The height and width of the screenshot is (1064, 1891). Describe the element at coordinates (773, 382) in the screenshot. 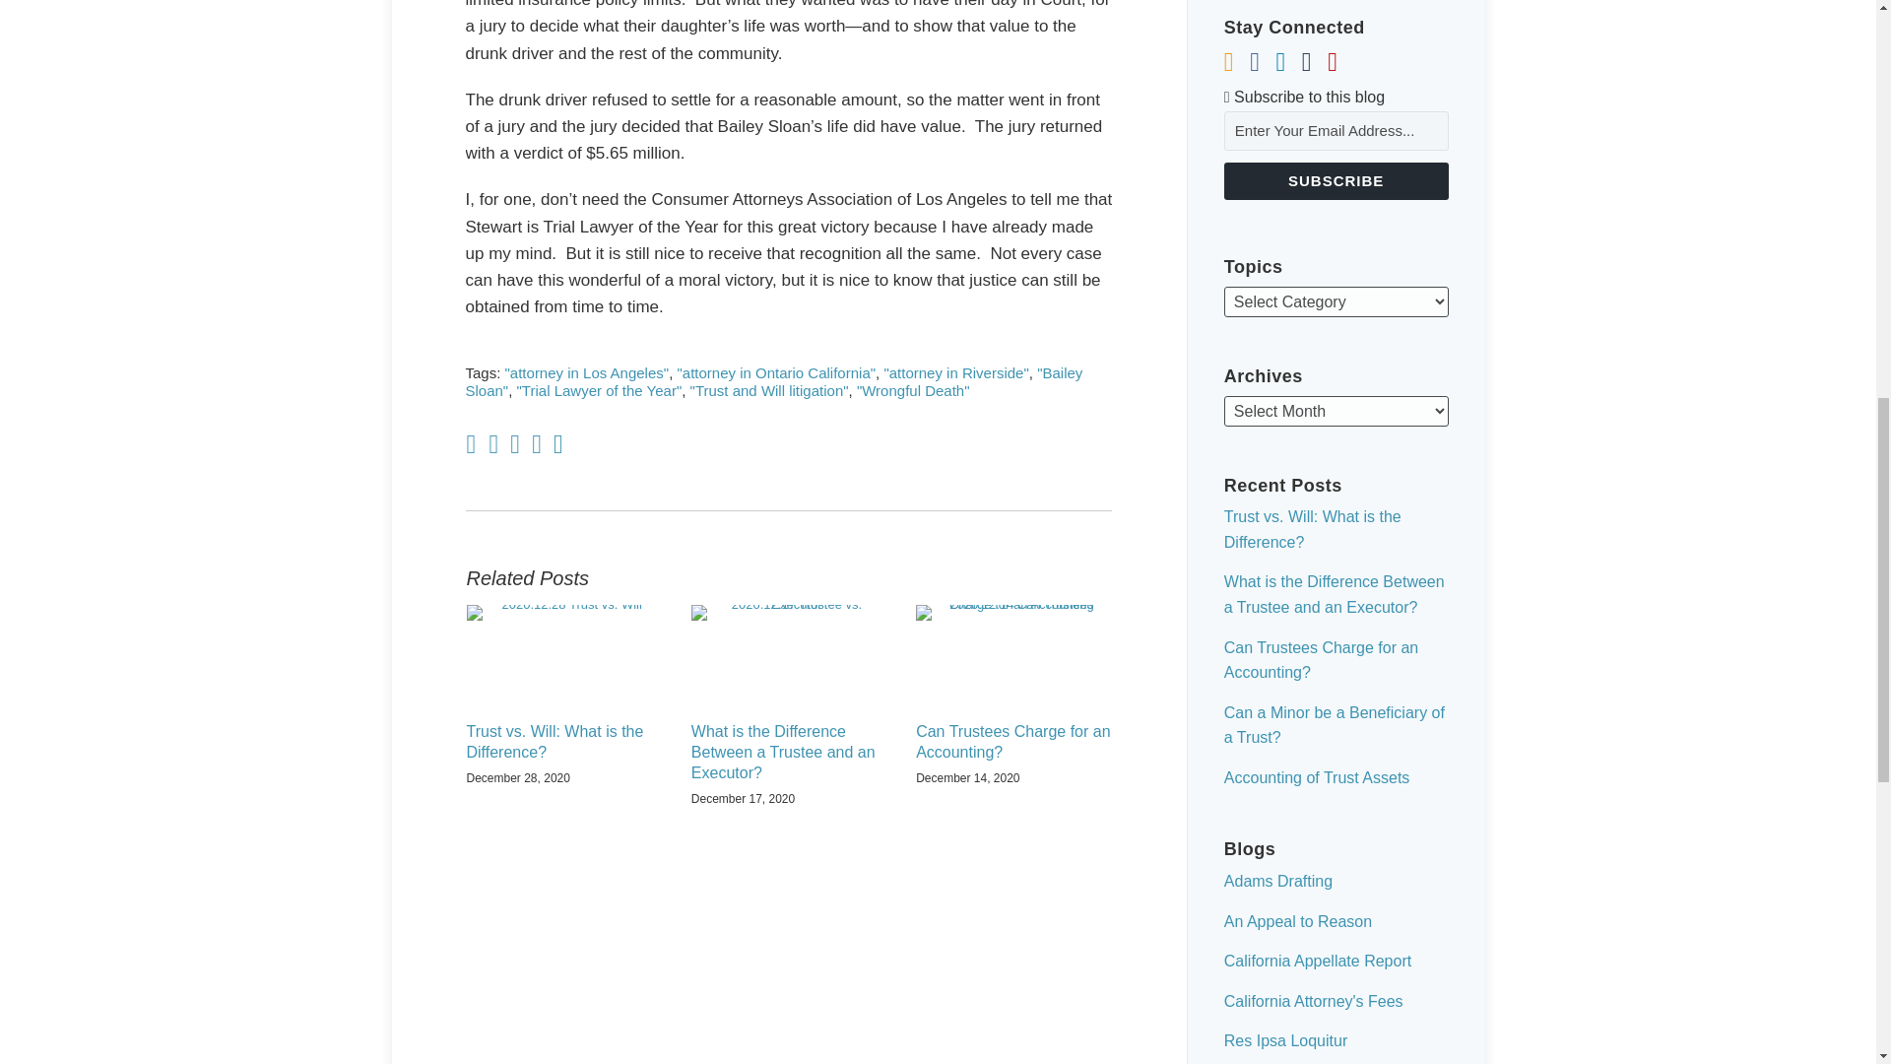

I see `"Bailey Sloan"` at that location.